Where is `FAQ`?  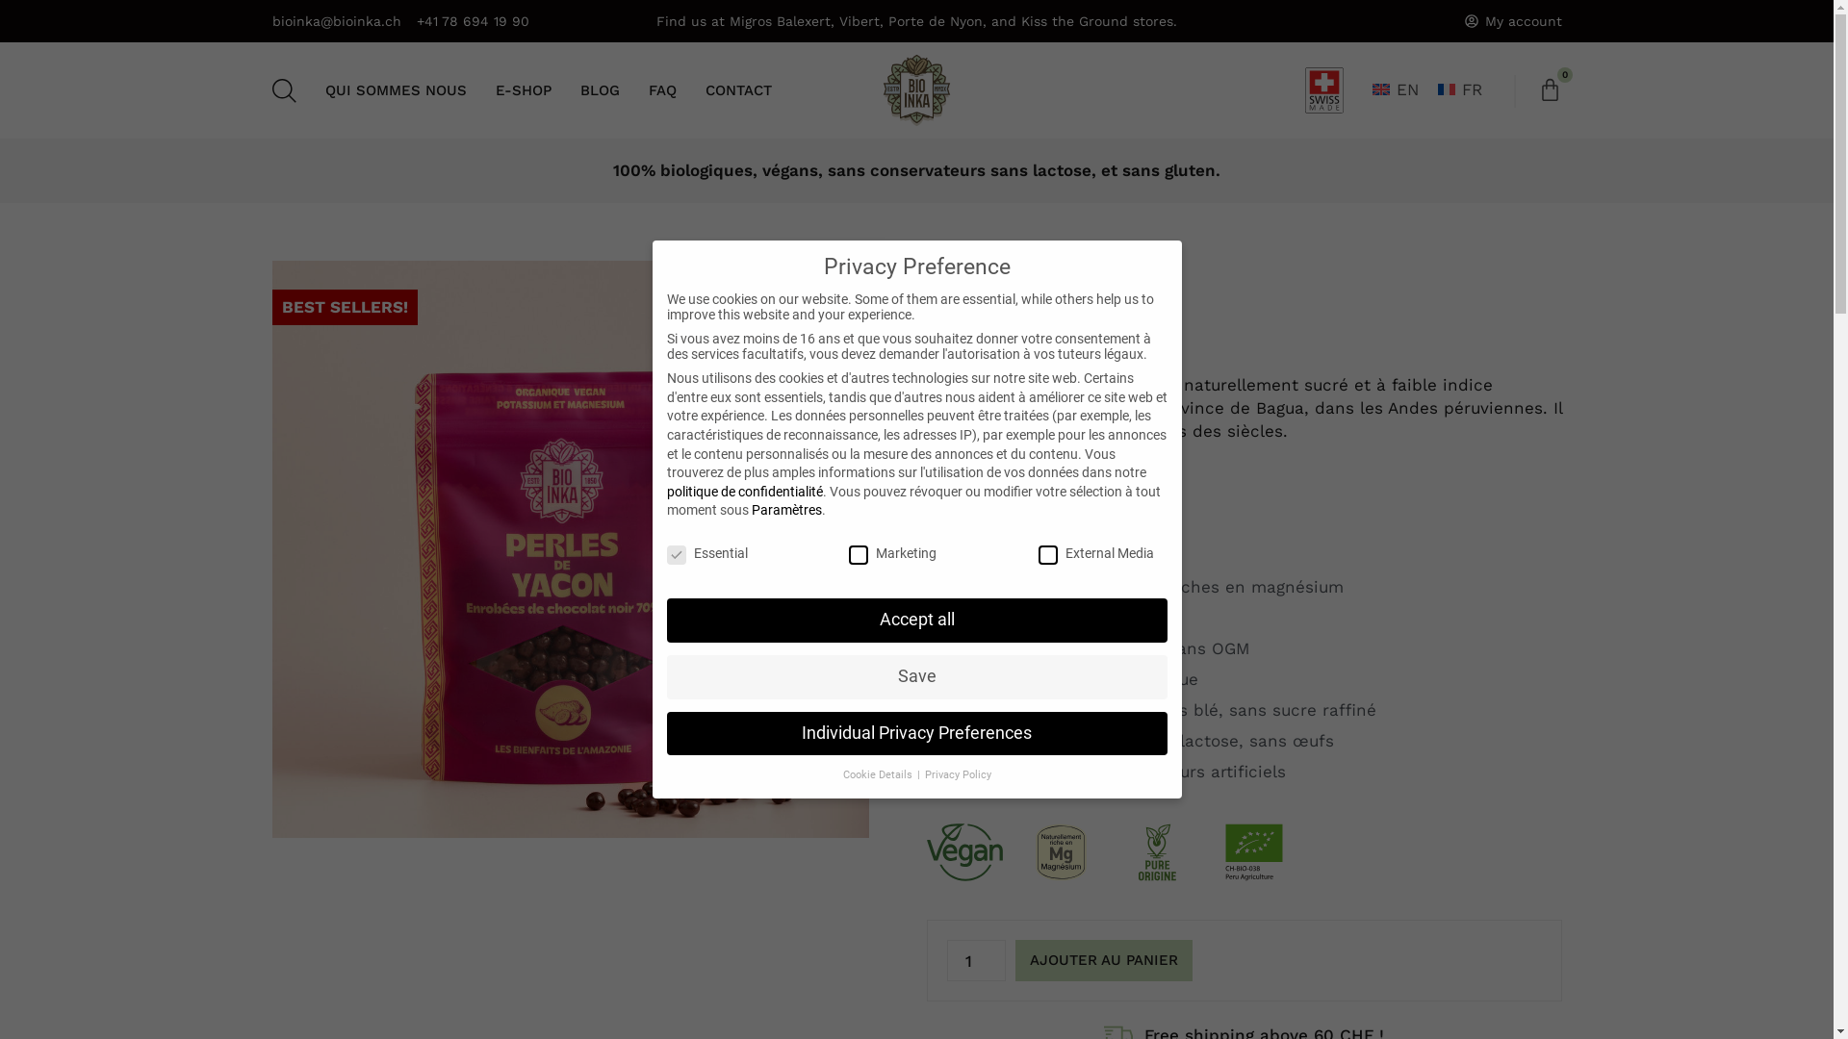 FAQ is located at coordinates (662, 90).